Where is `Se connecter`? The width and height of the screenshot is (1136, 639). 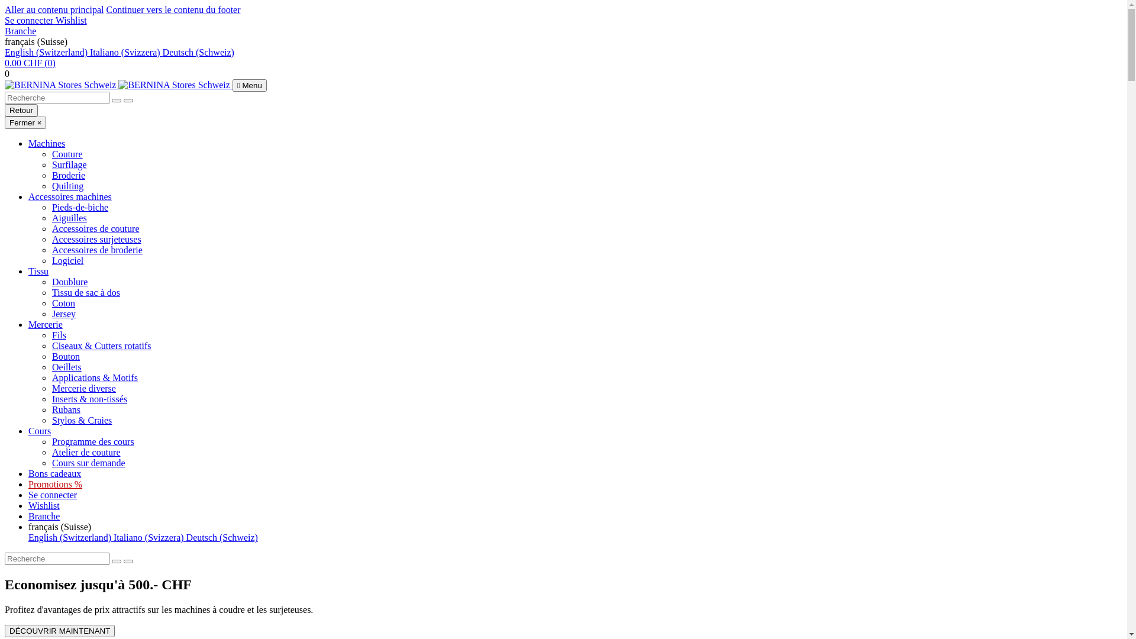
Se connecter is located at coordinates (53, 495).